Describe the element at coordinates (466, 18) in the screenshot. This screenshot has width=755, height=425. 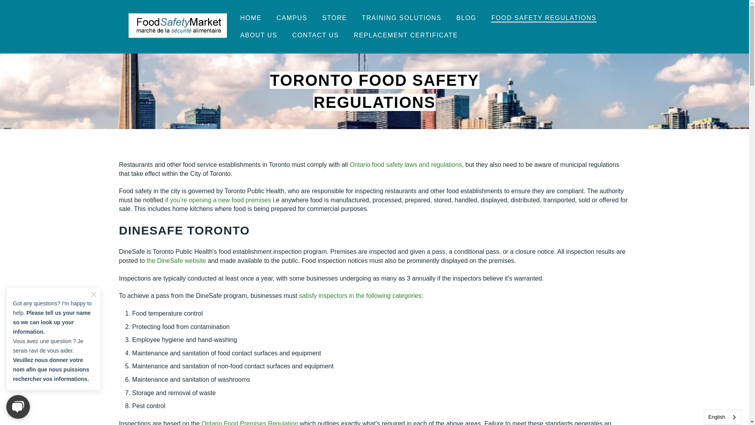
I see `BLOG` at that location.